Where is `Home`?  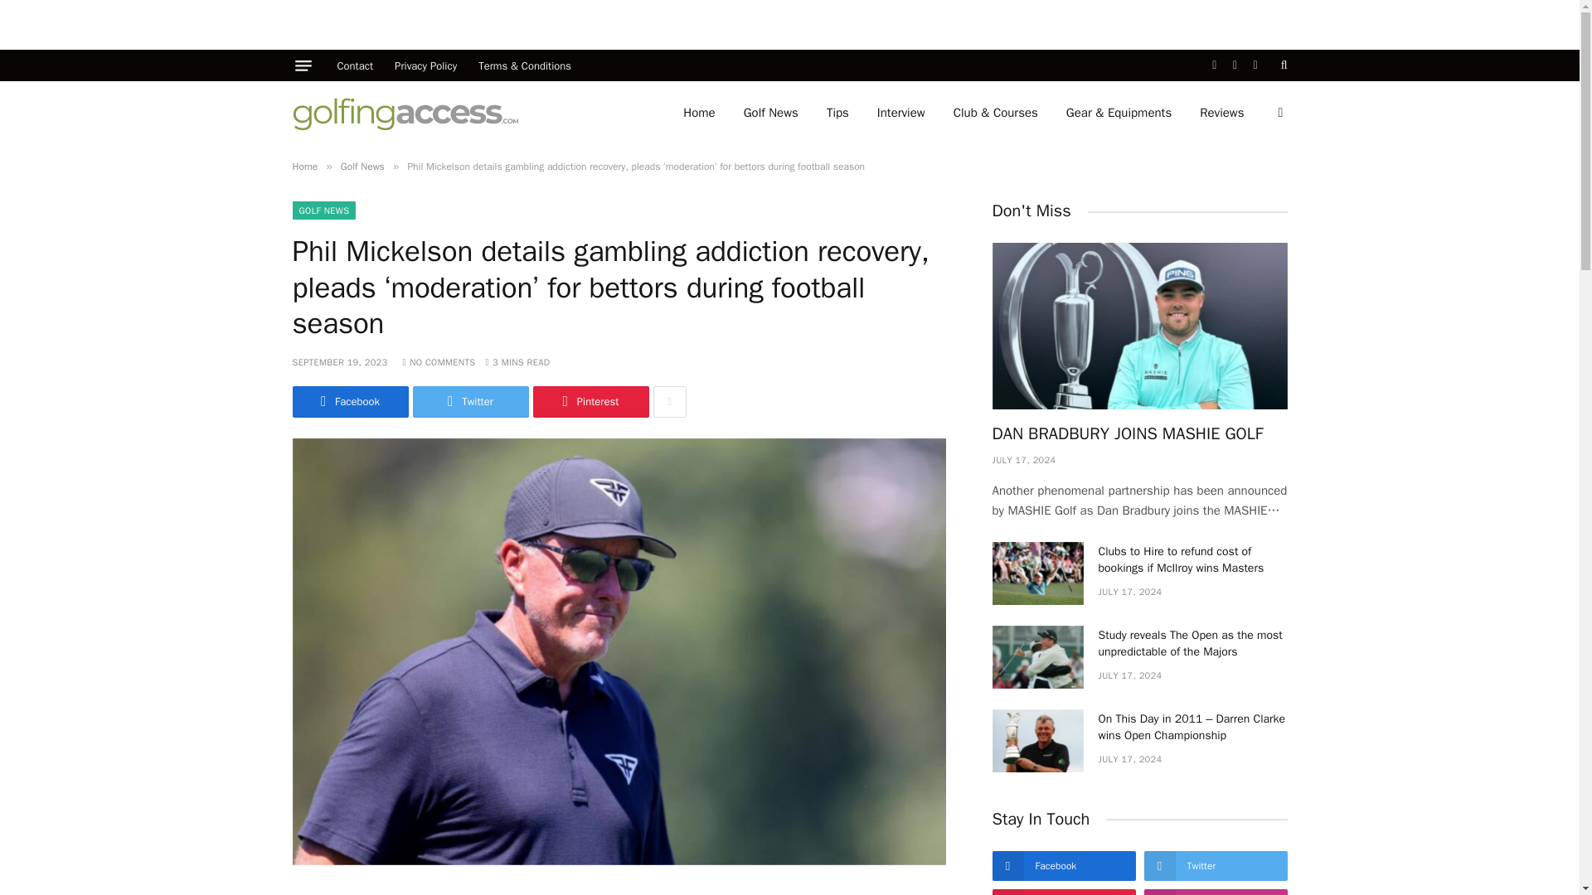 Home is located at coordinates (698, 113).